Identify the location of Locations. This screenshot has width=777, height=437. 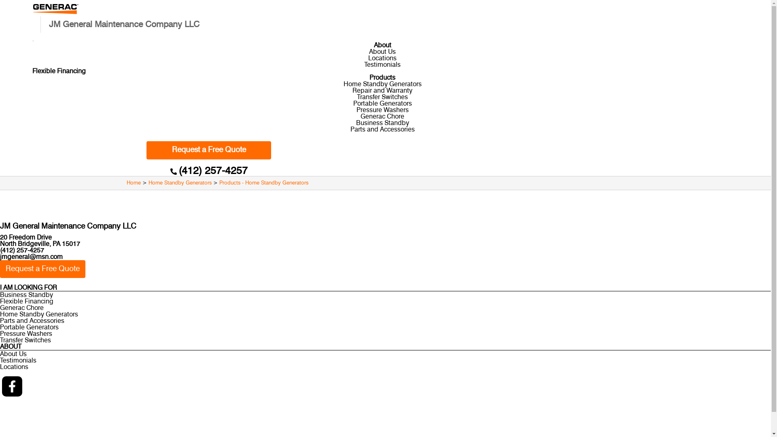
(382, 58).